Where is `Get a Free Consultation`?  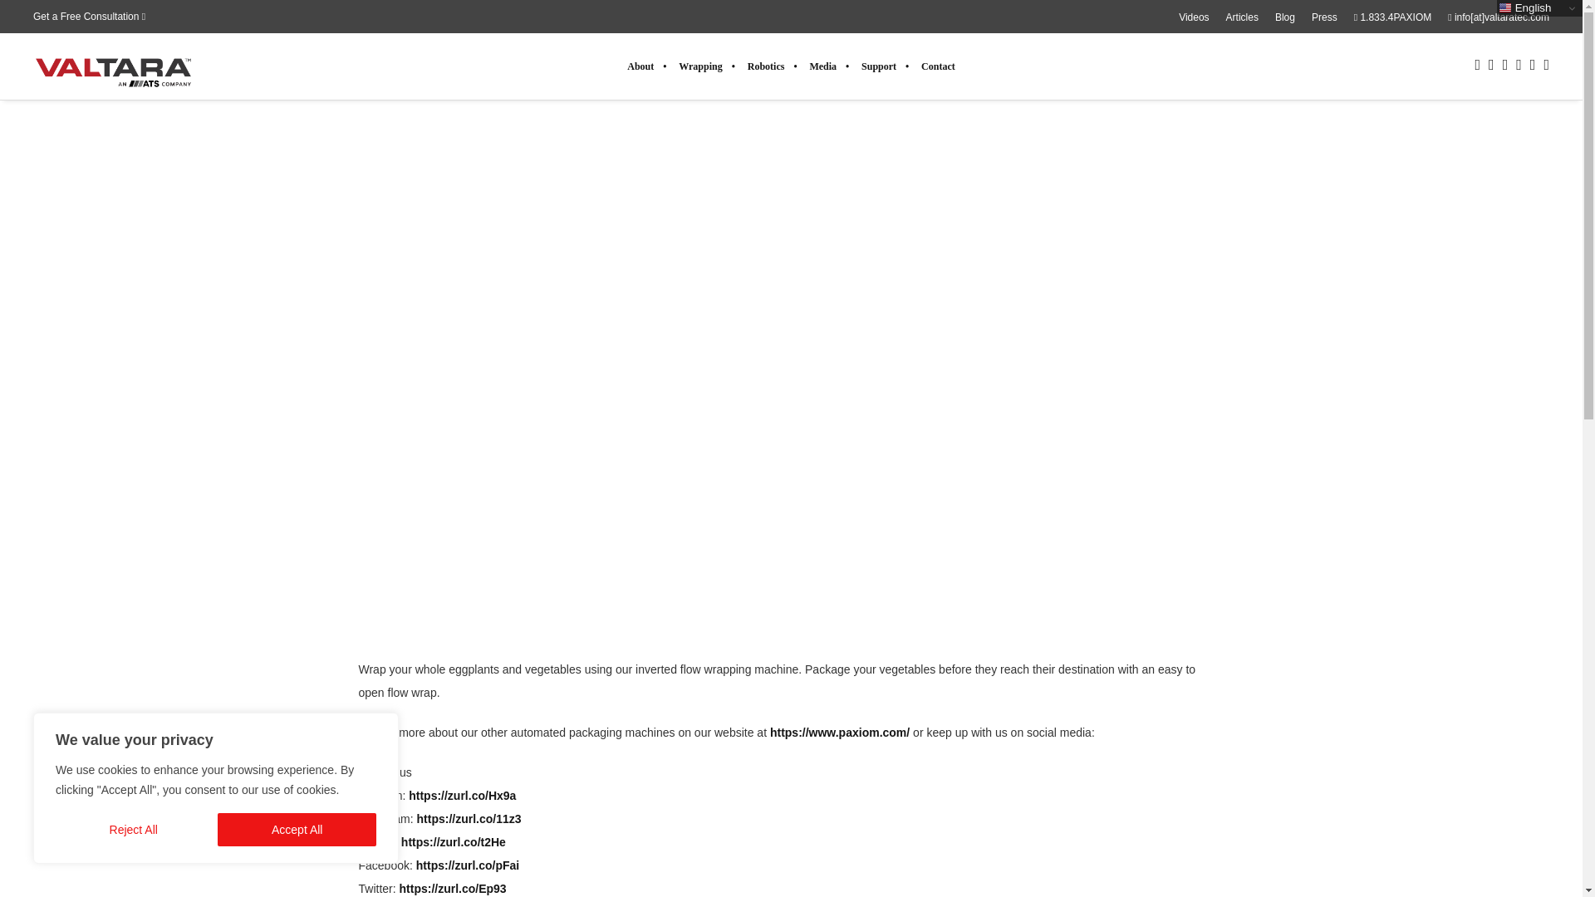 Get a Free Consultation is located at coordinates (93, 17).